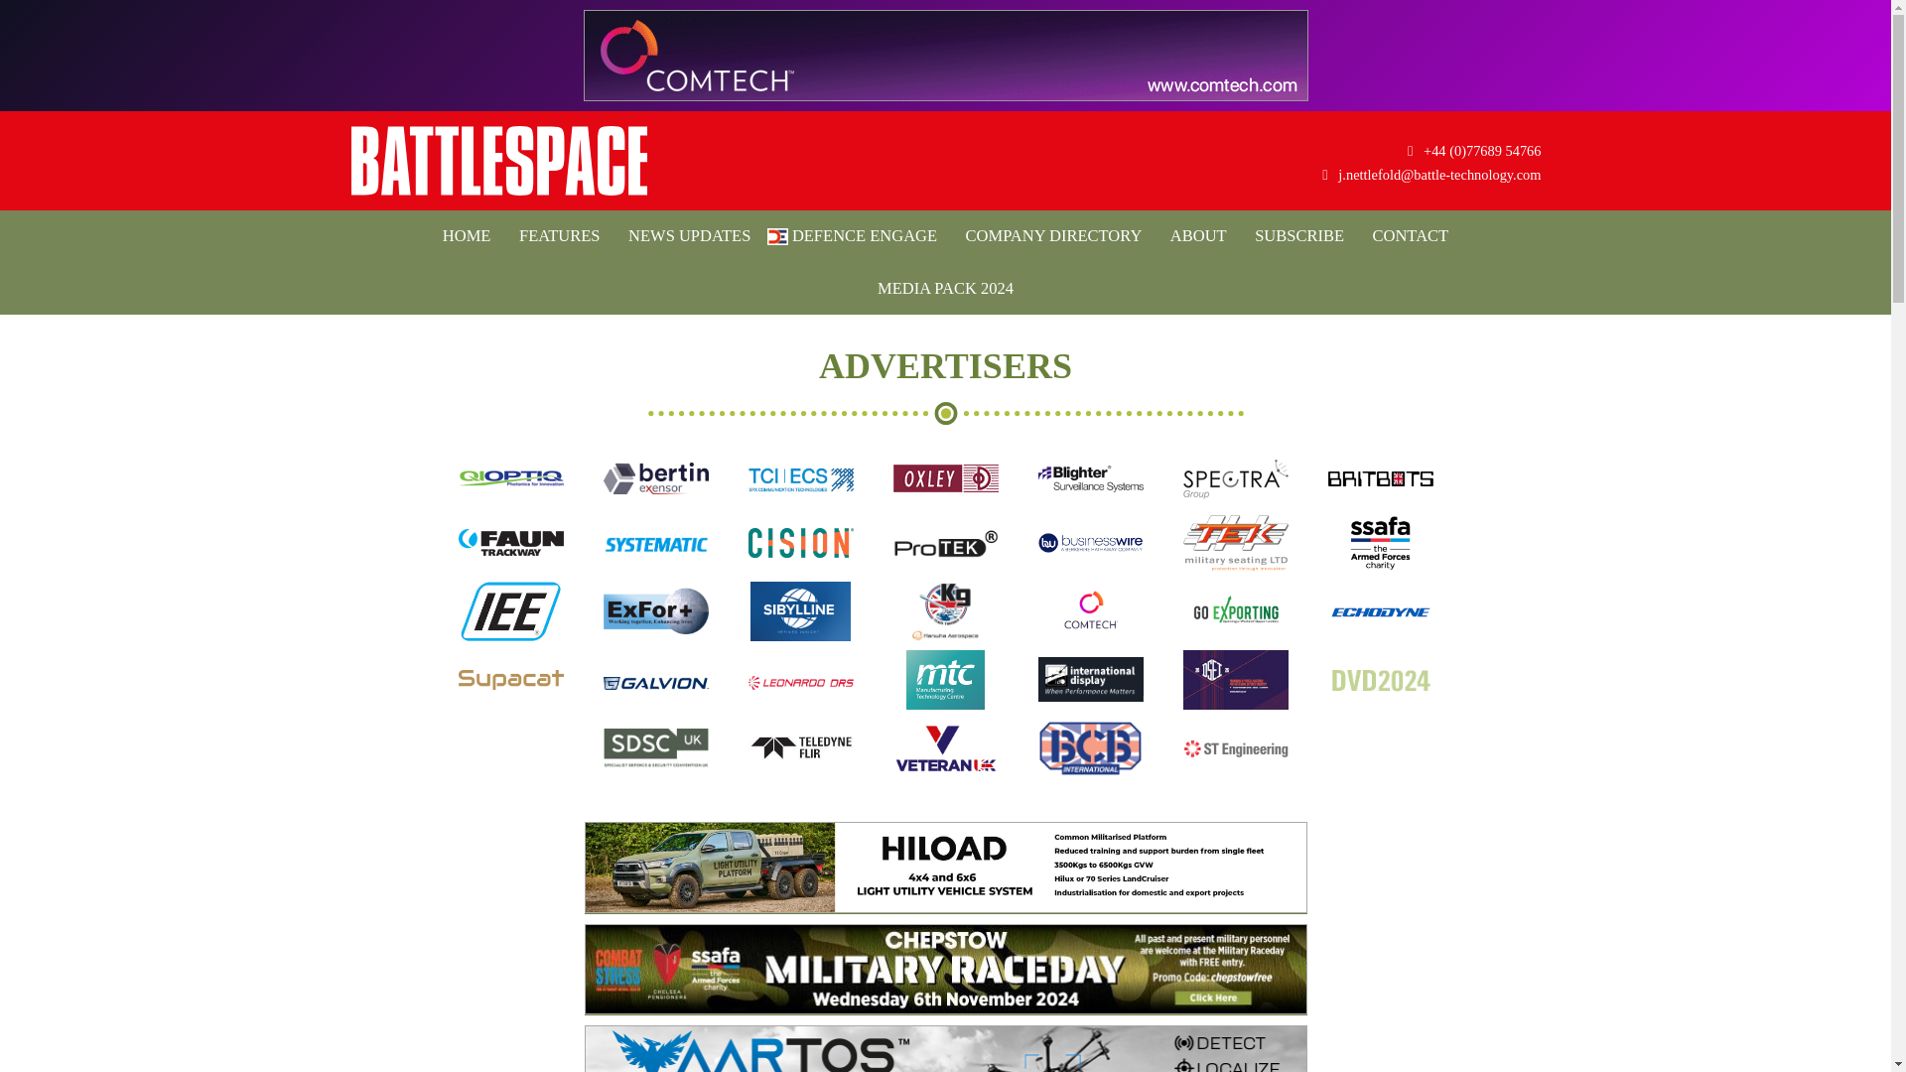  What do you see at coordinates (467, 236) in the screenshot?
I see `HOME` at bounding box center [467, 236].